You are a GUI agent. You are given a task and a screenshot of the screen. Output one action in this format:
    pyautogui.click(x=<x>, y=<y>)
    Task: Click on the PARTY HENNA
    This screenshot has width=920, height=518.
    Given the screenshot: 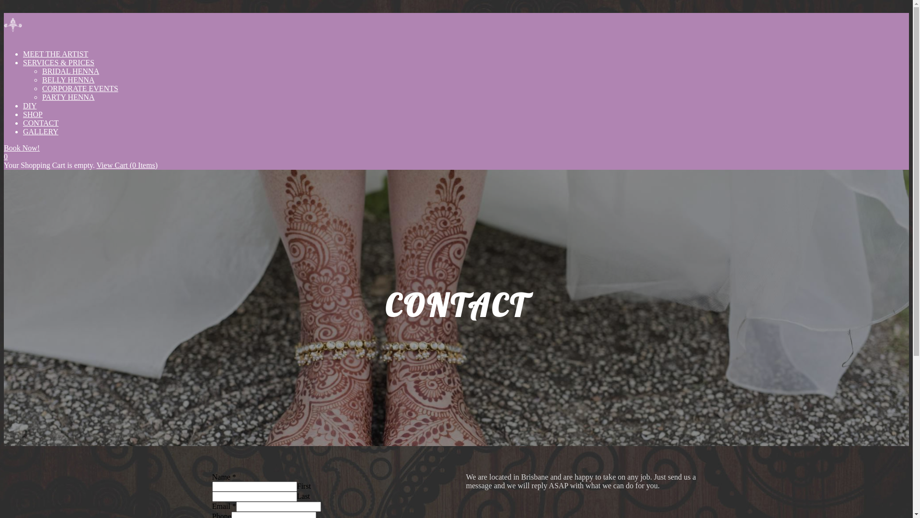 What is the action you would take?
    pyautogui.click(x=68, y=97)
    